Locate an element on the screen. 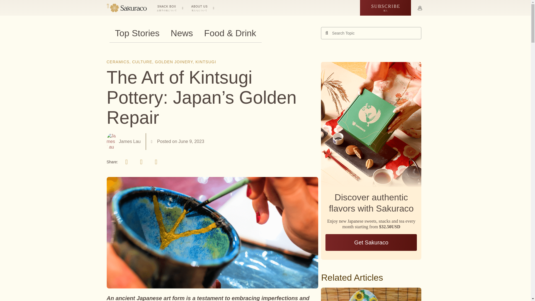  Top Stories is located at coordinates (137, 33).